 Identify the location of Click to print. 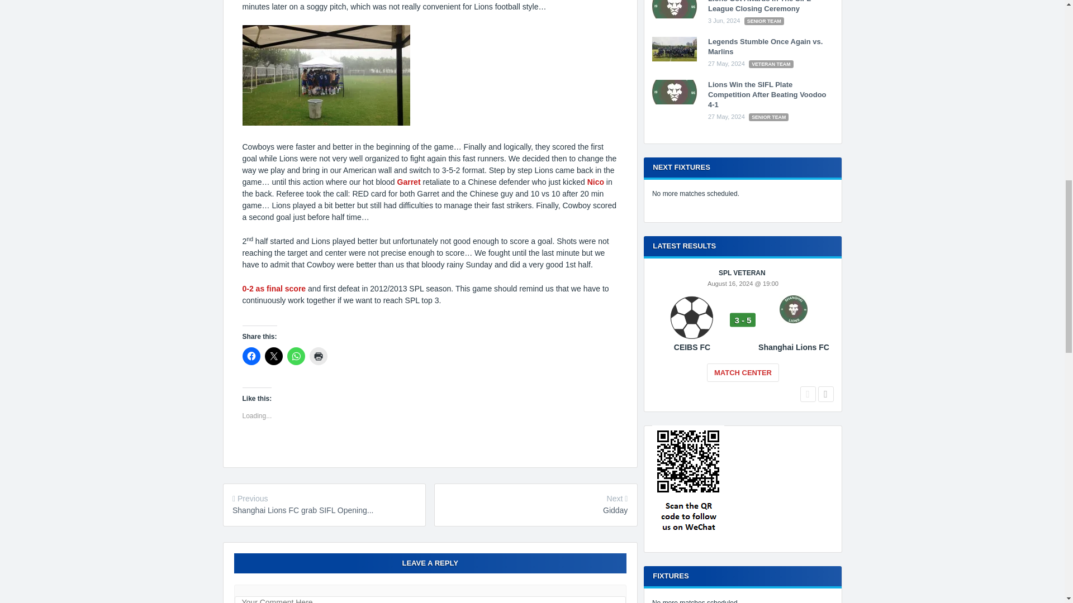
(319, 356).